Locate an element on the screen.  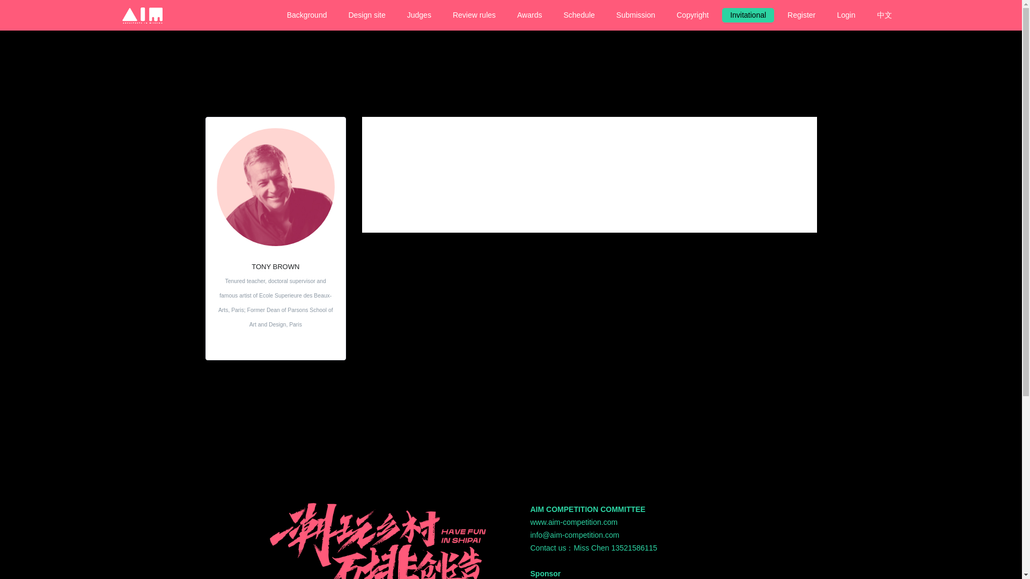
Background is located at coordinates (307, 15).